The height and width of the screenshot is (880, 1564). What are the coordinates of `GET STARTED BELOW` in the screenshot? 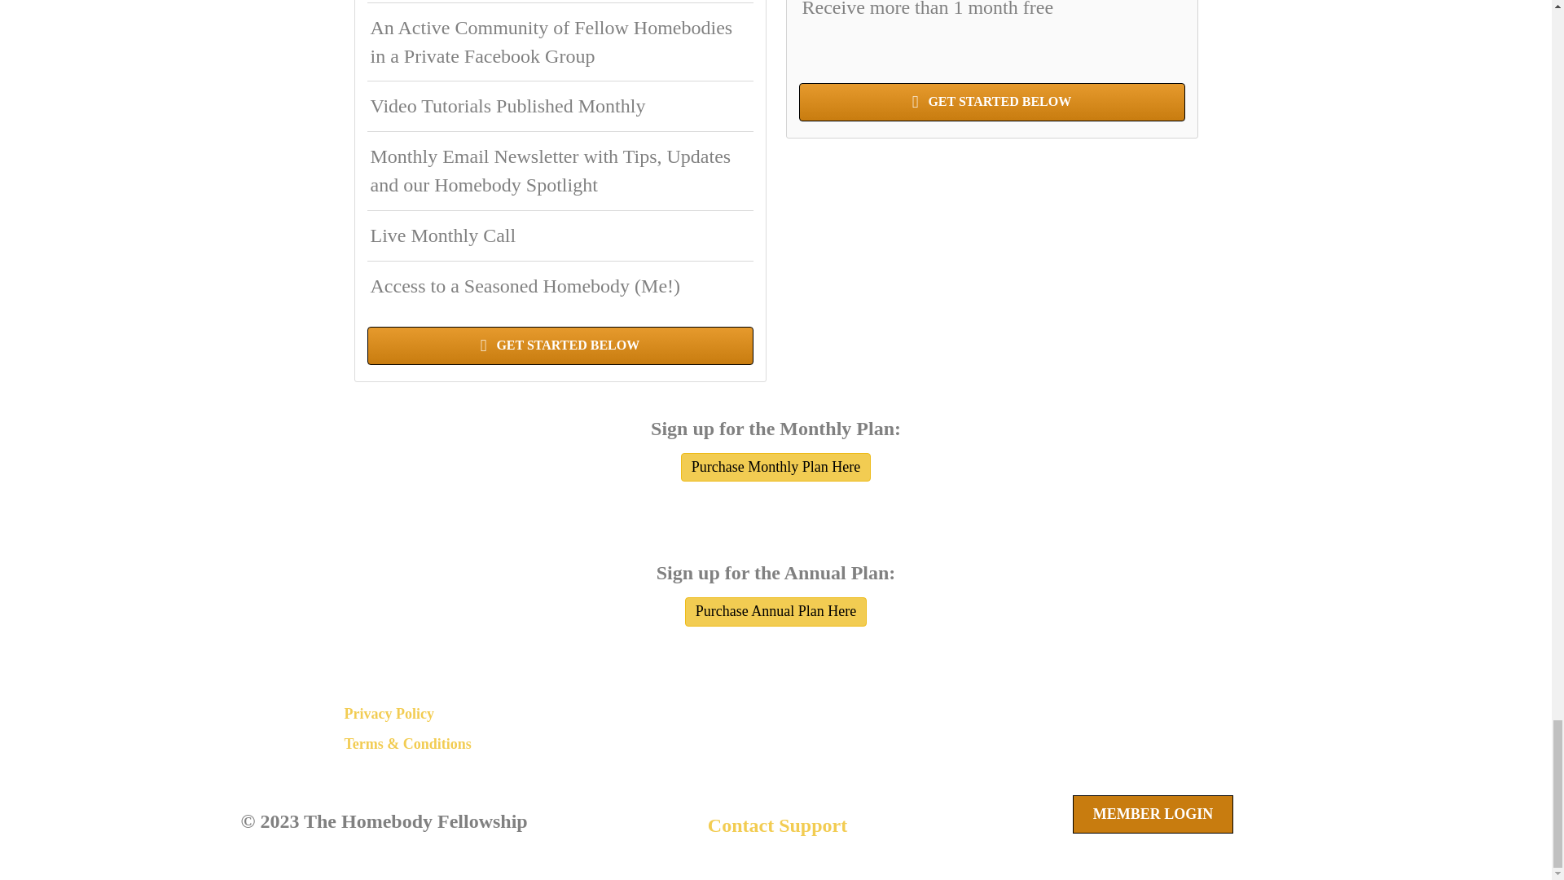 It's located at (559, 345).